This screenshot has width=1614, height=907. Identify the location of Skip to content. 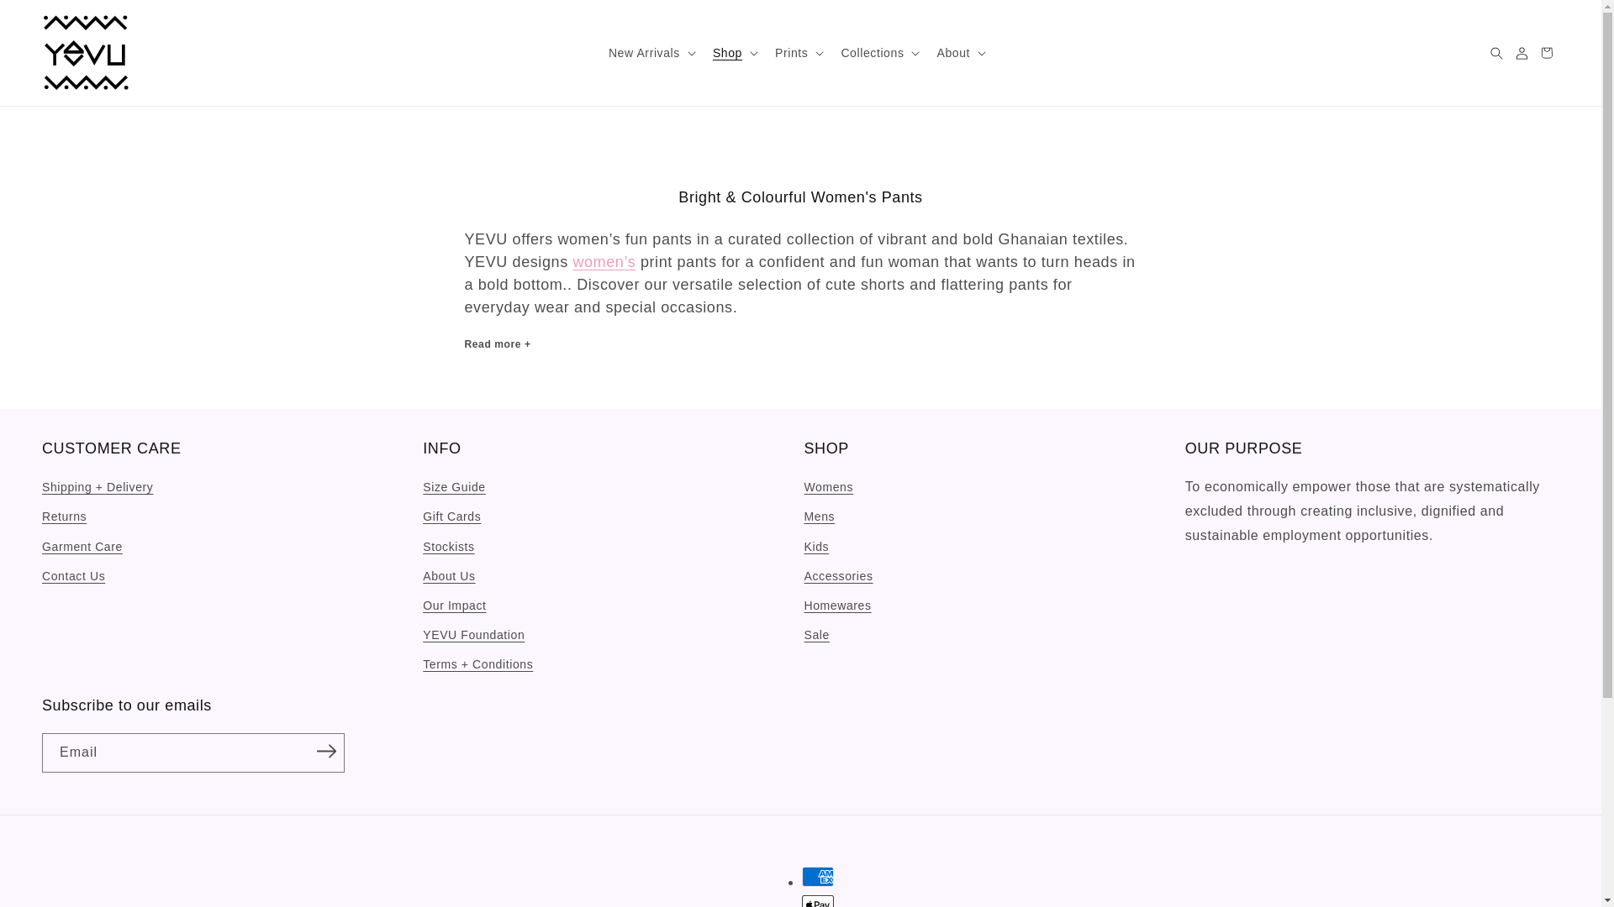
(50, 19).